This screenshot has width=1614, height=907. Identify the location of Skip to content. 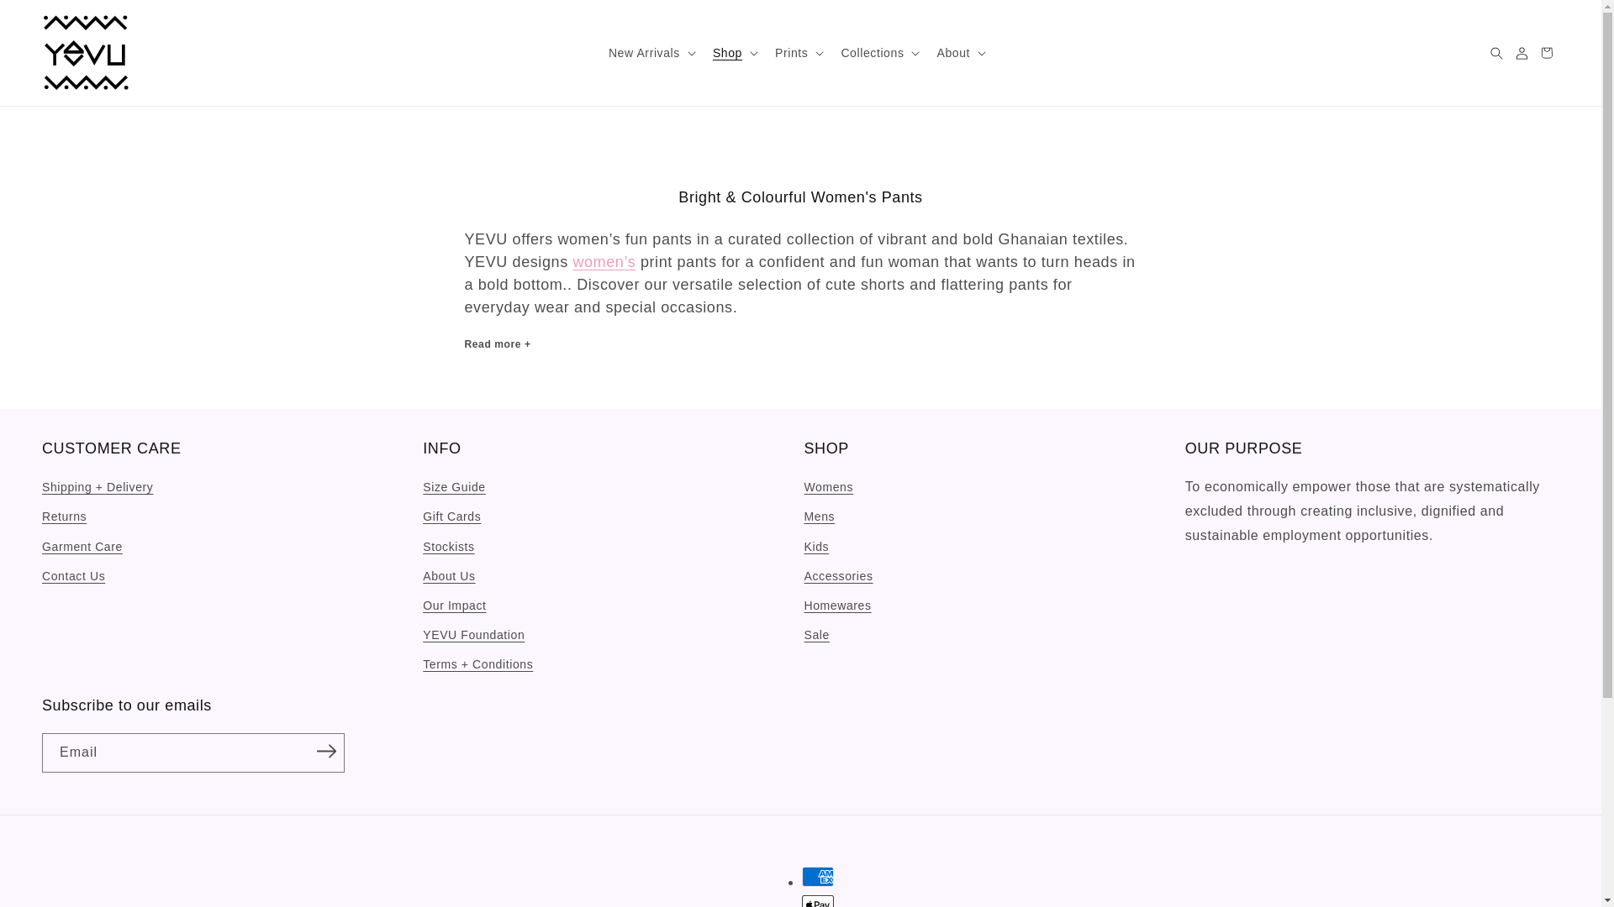
(50, 19).